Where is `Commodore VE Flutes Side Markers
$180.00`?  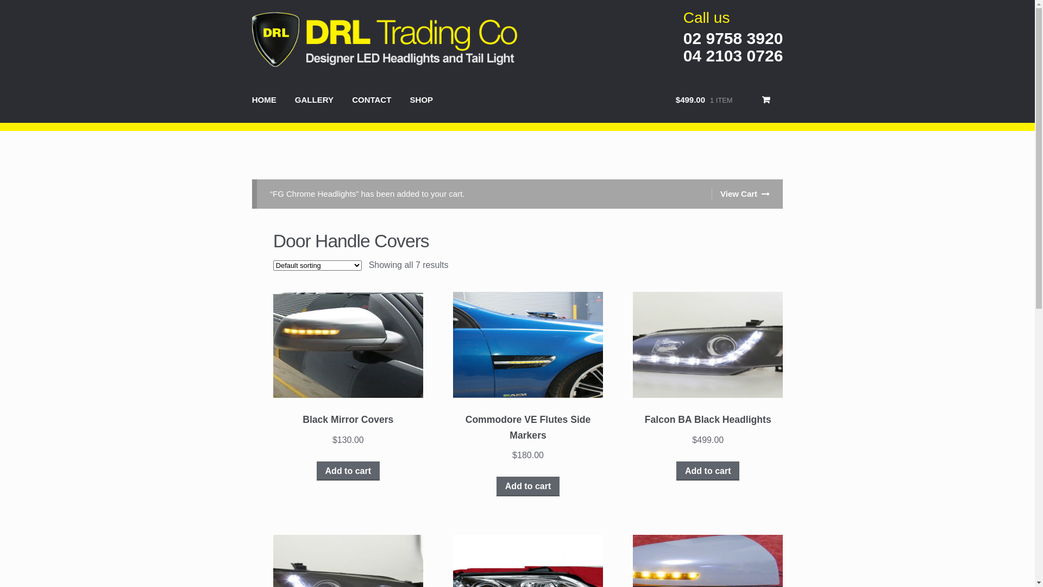
Commodore VE Flutes Side Markers
$180.00 is located at coordinates (528, 394).